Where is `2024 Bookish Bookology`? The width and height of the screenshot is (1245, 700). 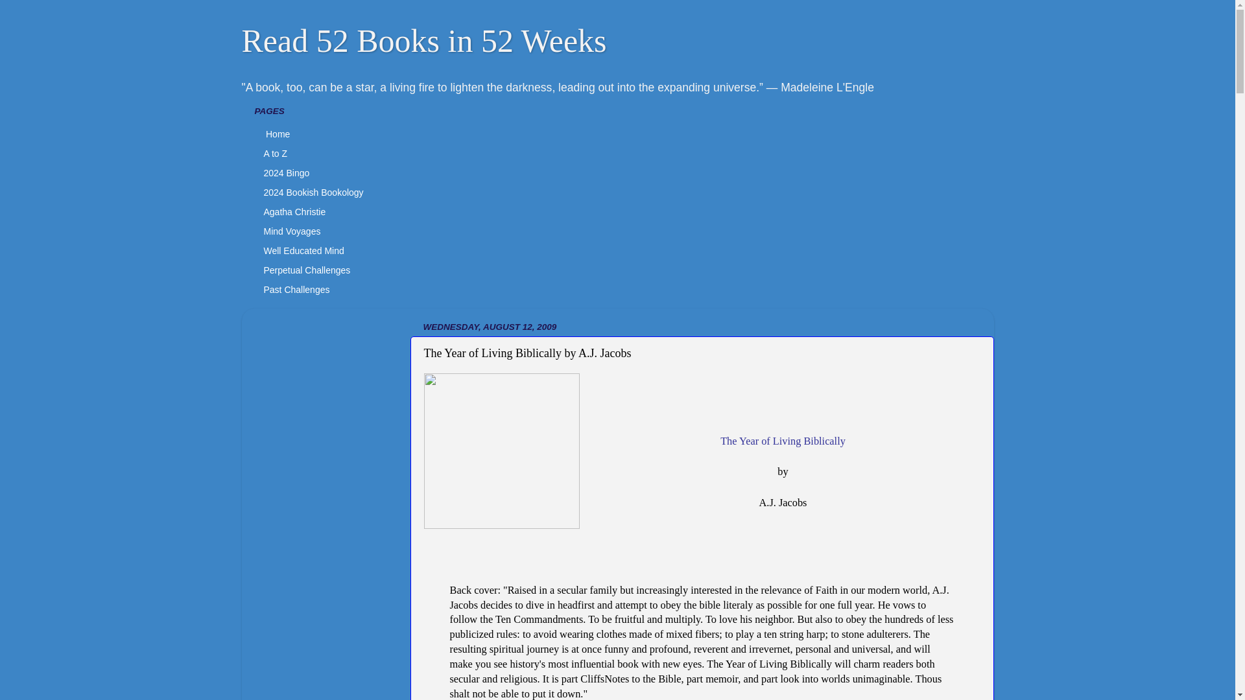 2024 Bookish Bookology is located at coordinates (313, 192).